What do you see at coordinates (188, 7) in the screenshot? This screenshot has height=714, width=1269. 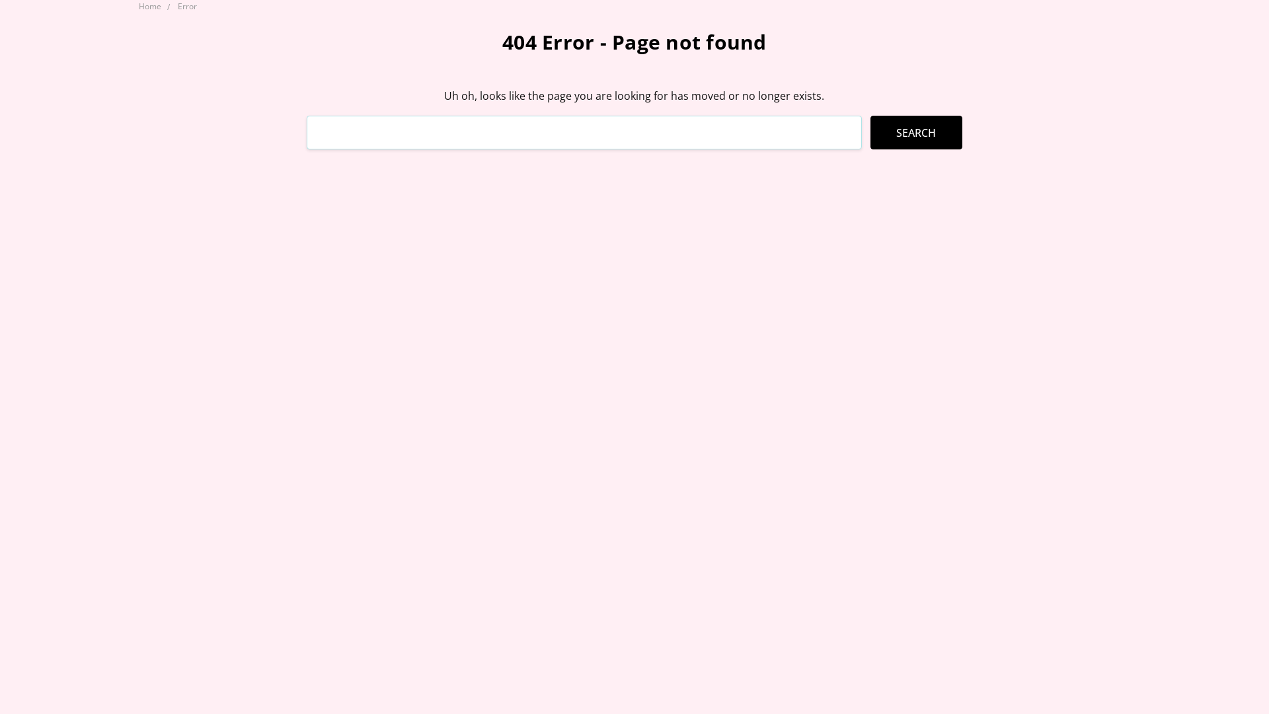 I see `Error` at bounding box center [188, 7].